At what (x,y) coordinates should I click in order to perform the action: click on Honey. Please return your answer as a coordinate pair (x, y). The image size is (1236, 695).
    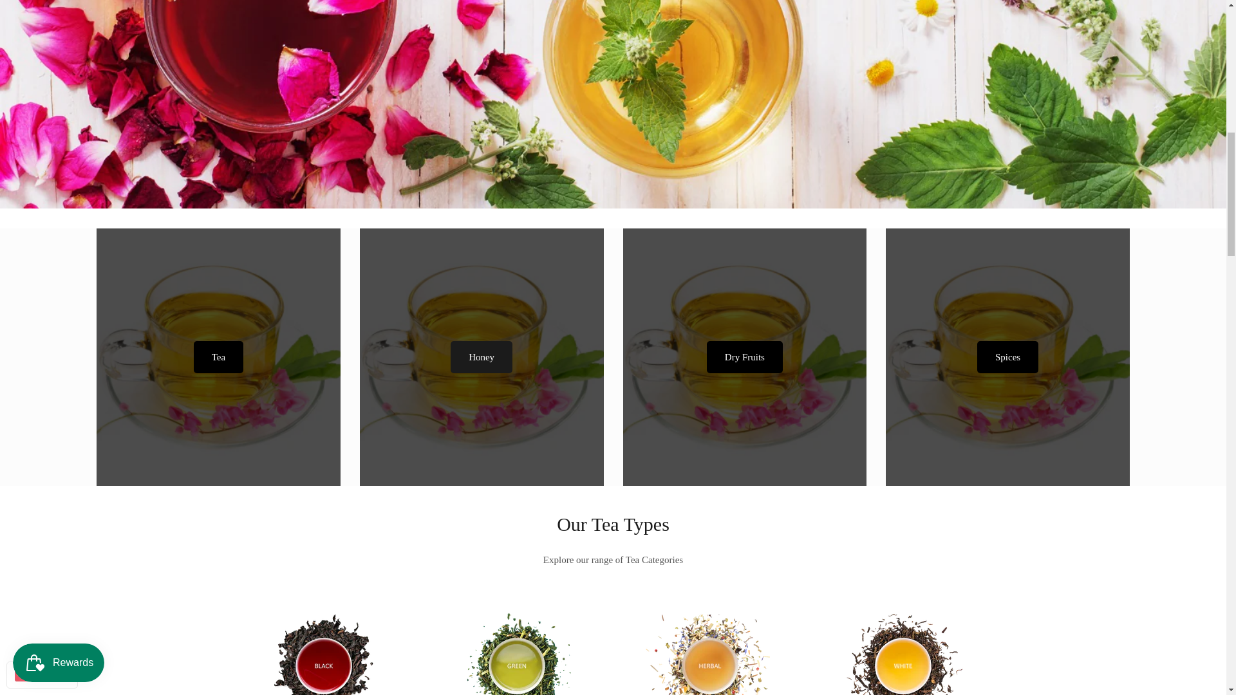
    Looking at the image, I should click on (482, 357).